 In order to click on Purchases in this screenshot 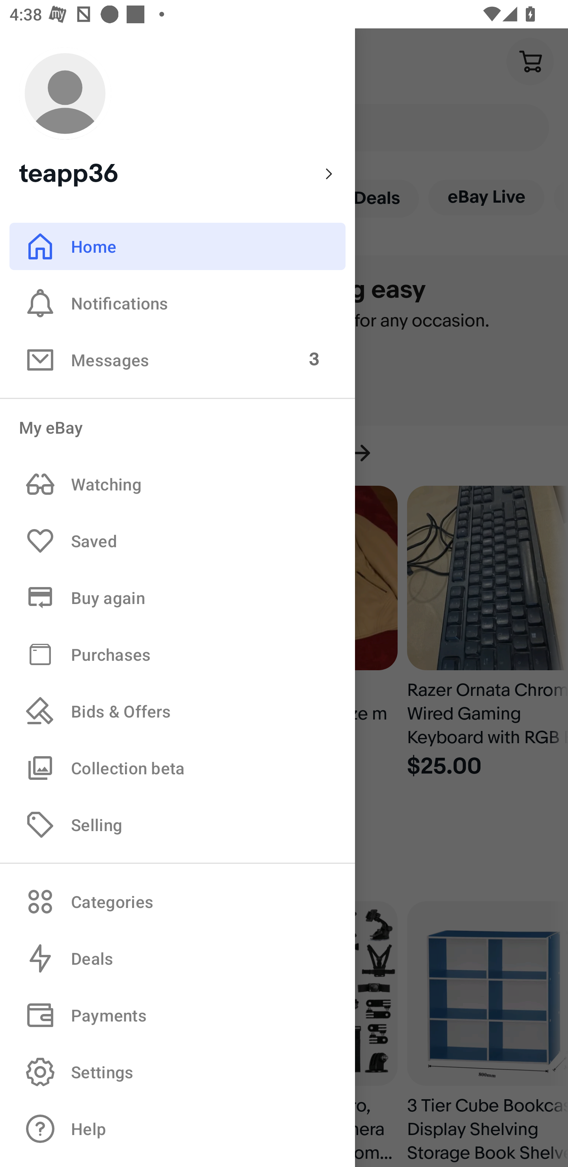, I will do `click(177, 654)`.